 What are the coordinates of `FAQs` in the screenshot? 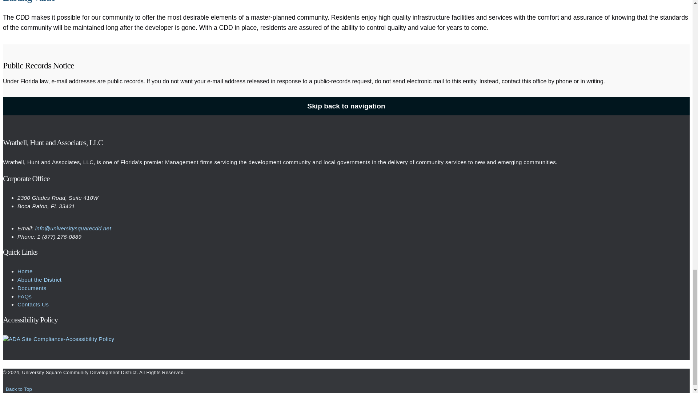 It's located at (24, 296).